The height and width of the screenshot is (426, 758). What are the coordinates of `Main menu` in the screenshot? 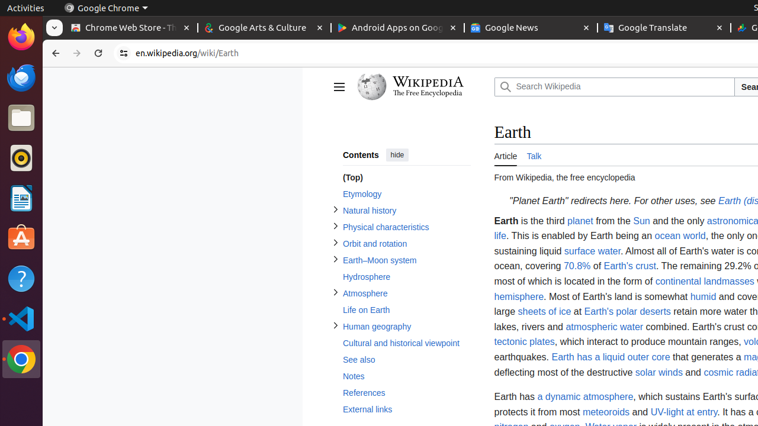 It's located at (339, 87).